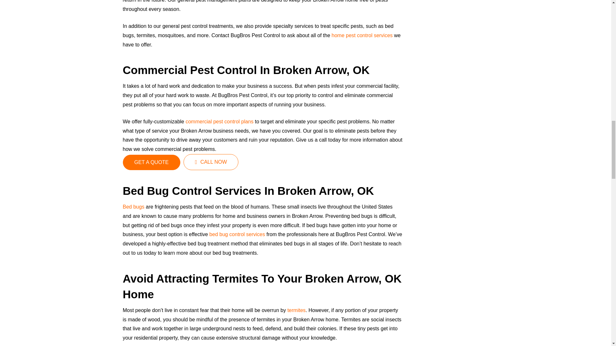 Image resolution: width=616 pixels, height=346 pixels. What do you see at coordinates (236, 234) in the screenshot?
I see `bed bug control services` at bounding box center [236, 234].